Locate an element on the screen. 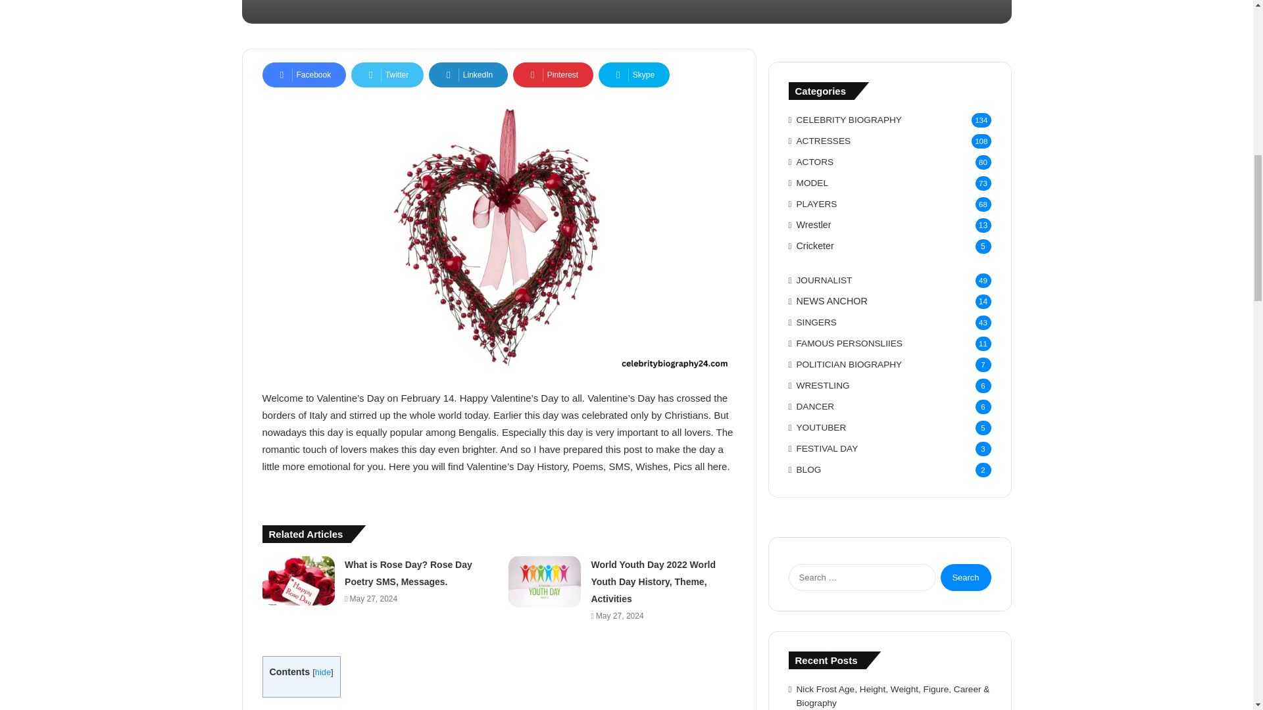  Twitter is located at coordinates (387, 75).